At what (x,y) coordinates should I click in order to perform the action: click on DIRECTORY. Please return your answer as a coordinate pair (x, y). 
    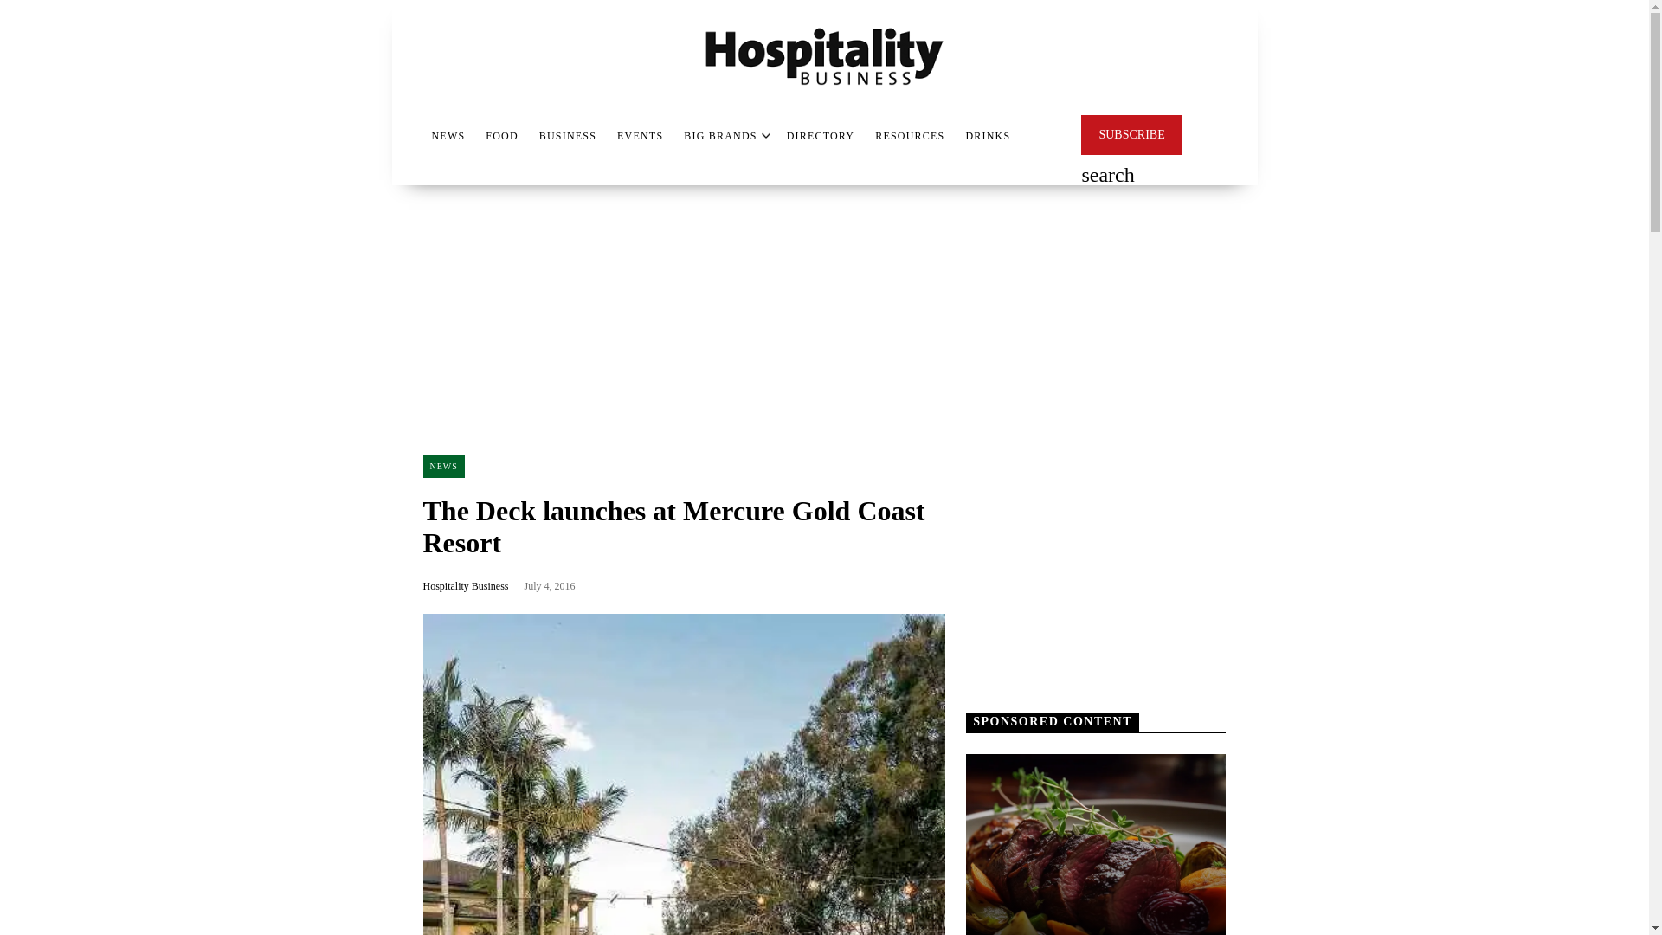
    Looking at the image, I should click on (821, 135).